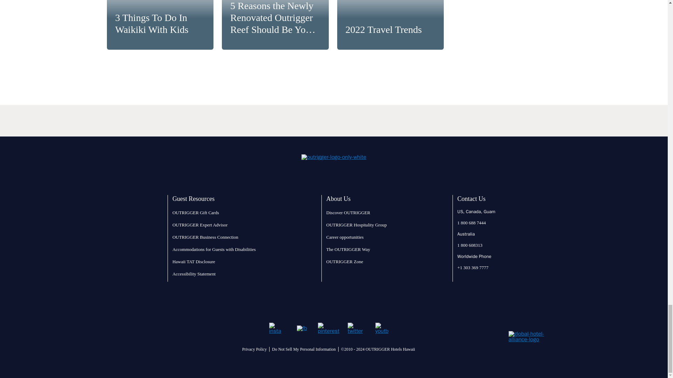  Describe the element at coordinates (160, 24) in the screenshot. I see `3 Things To Do In Waikiki With Kids` at that location.